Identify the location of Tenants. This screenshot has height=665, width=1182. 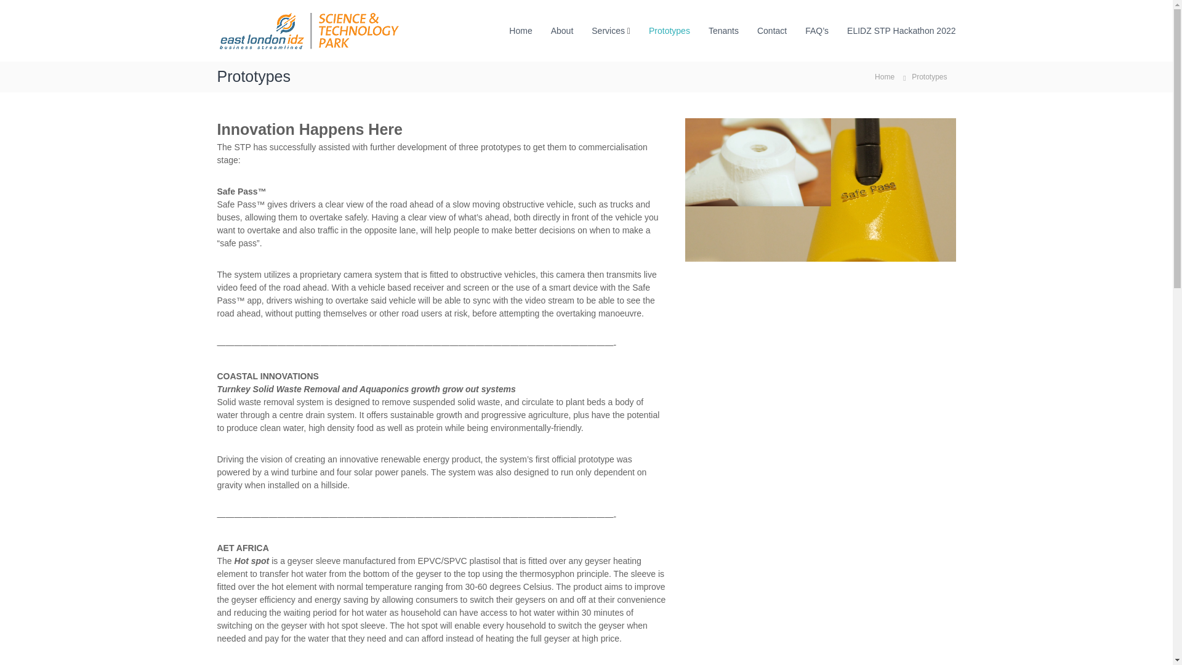
(723, 31).